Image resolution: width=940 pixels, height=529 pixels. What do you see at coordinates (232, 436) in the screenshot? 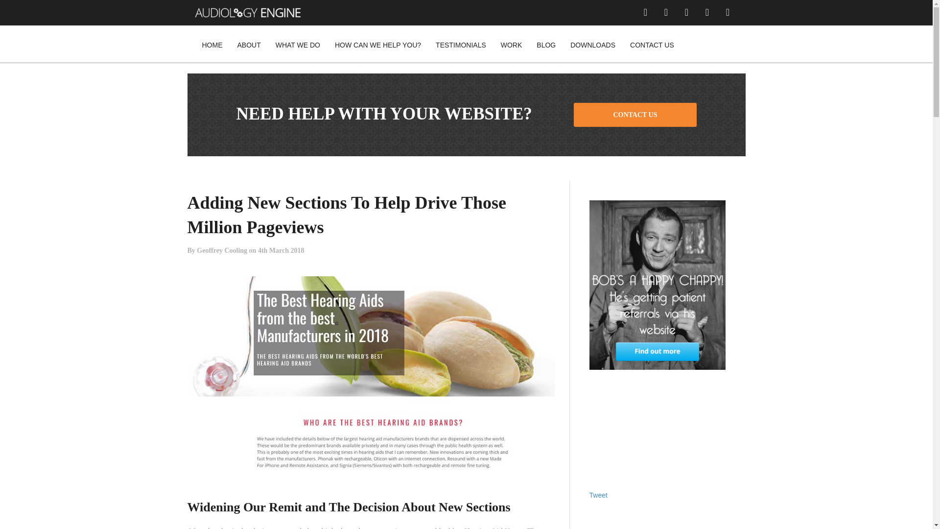
I see `Audiology SEO Book Launched` at bounding box center [232, 436].